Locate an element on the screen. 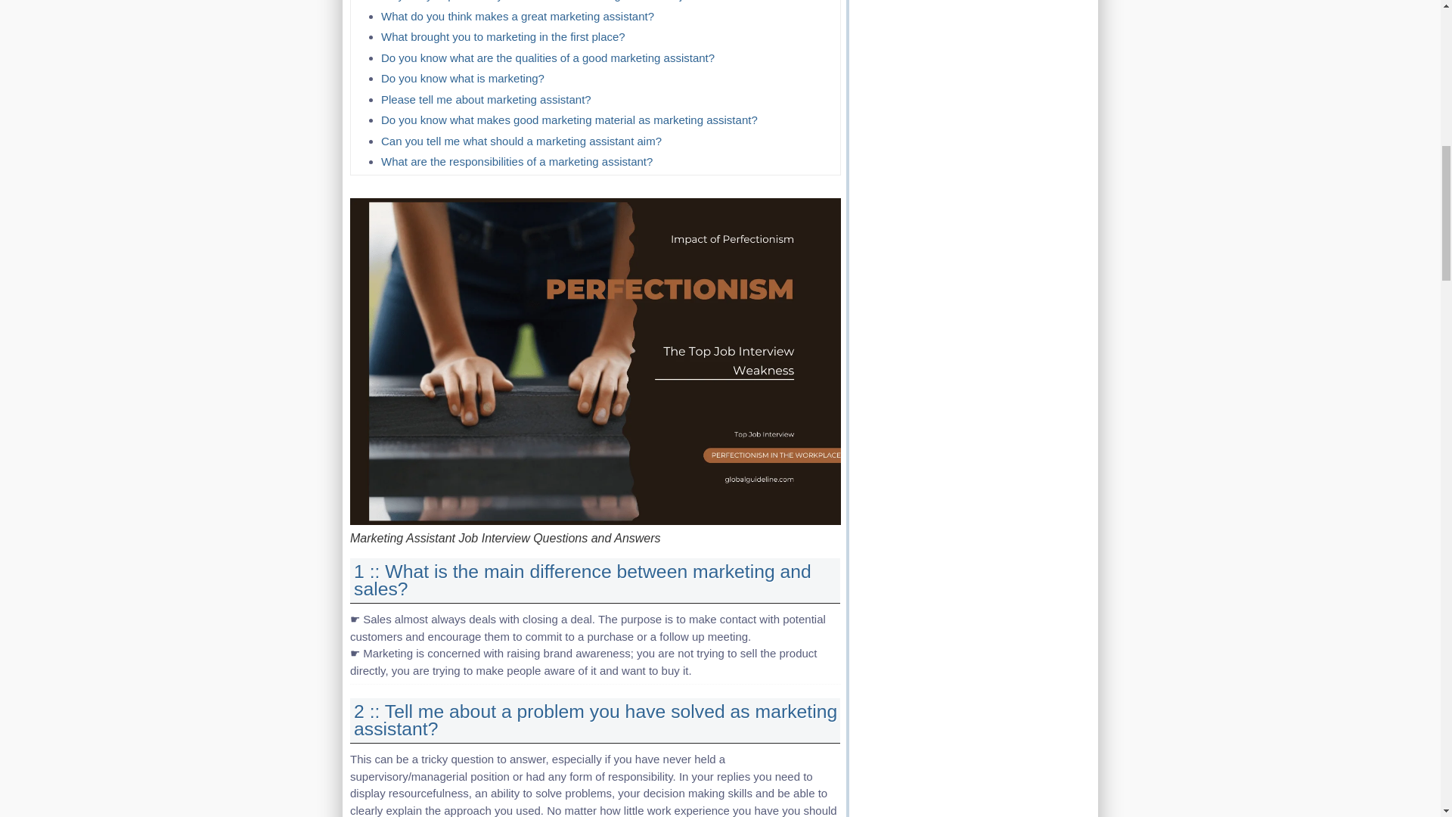  Do you know what is marketing? is located at coordinates (463, 79).